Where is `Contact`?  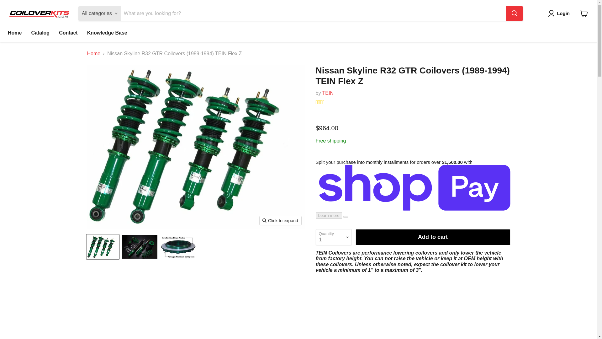 Contact is located at coordinates (68, 33).